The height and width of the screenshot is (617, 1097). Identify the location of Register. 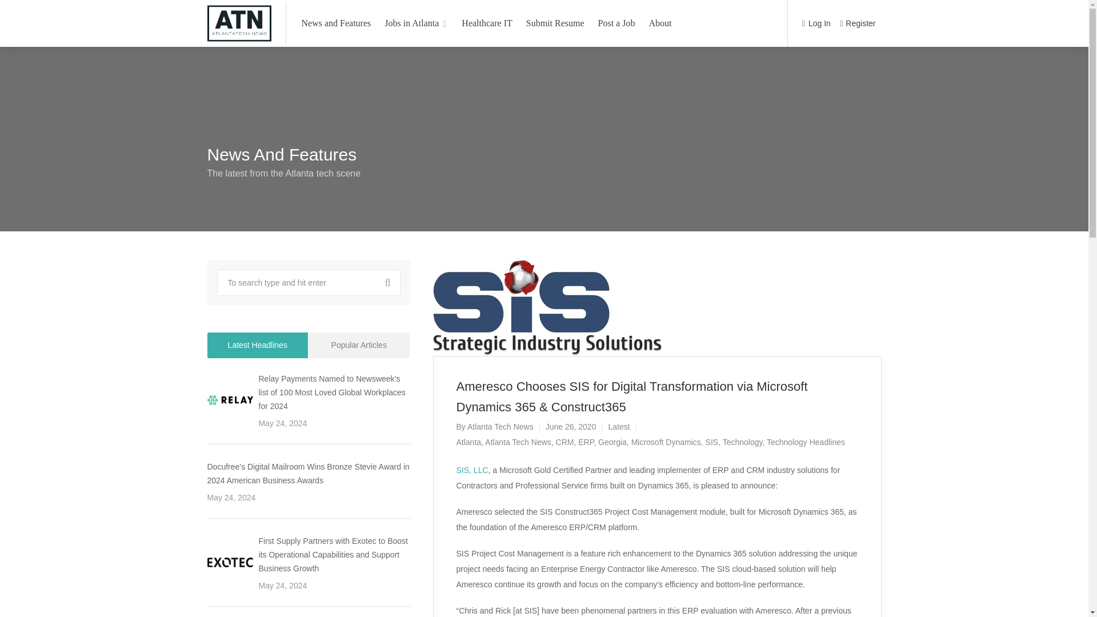
(858, 24).